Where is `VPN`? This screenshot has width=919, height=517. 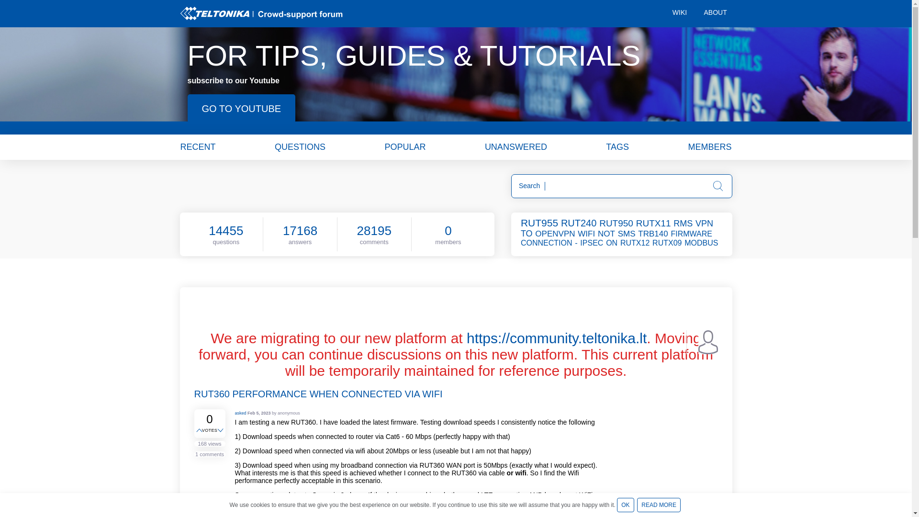
VPN is located at coordinates (705, 223).